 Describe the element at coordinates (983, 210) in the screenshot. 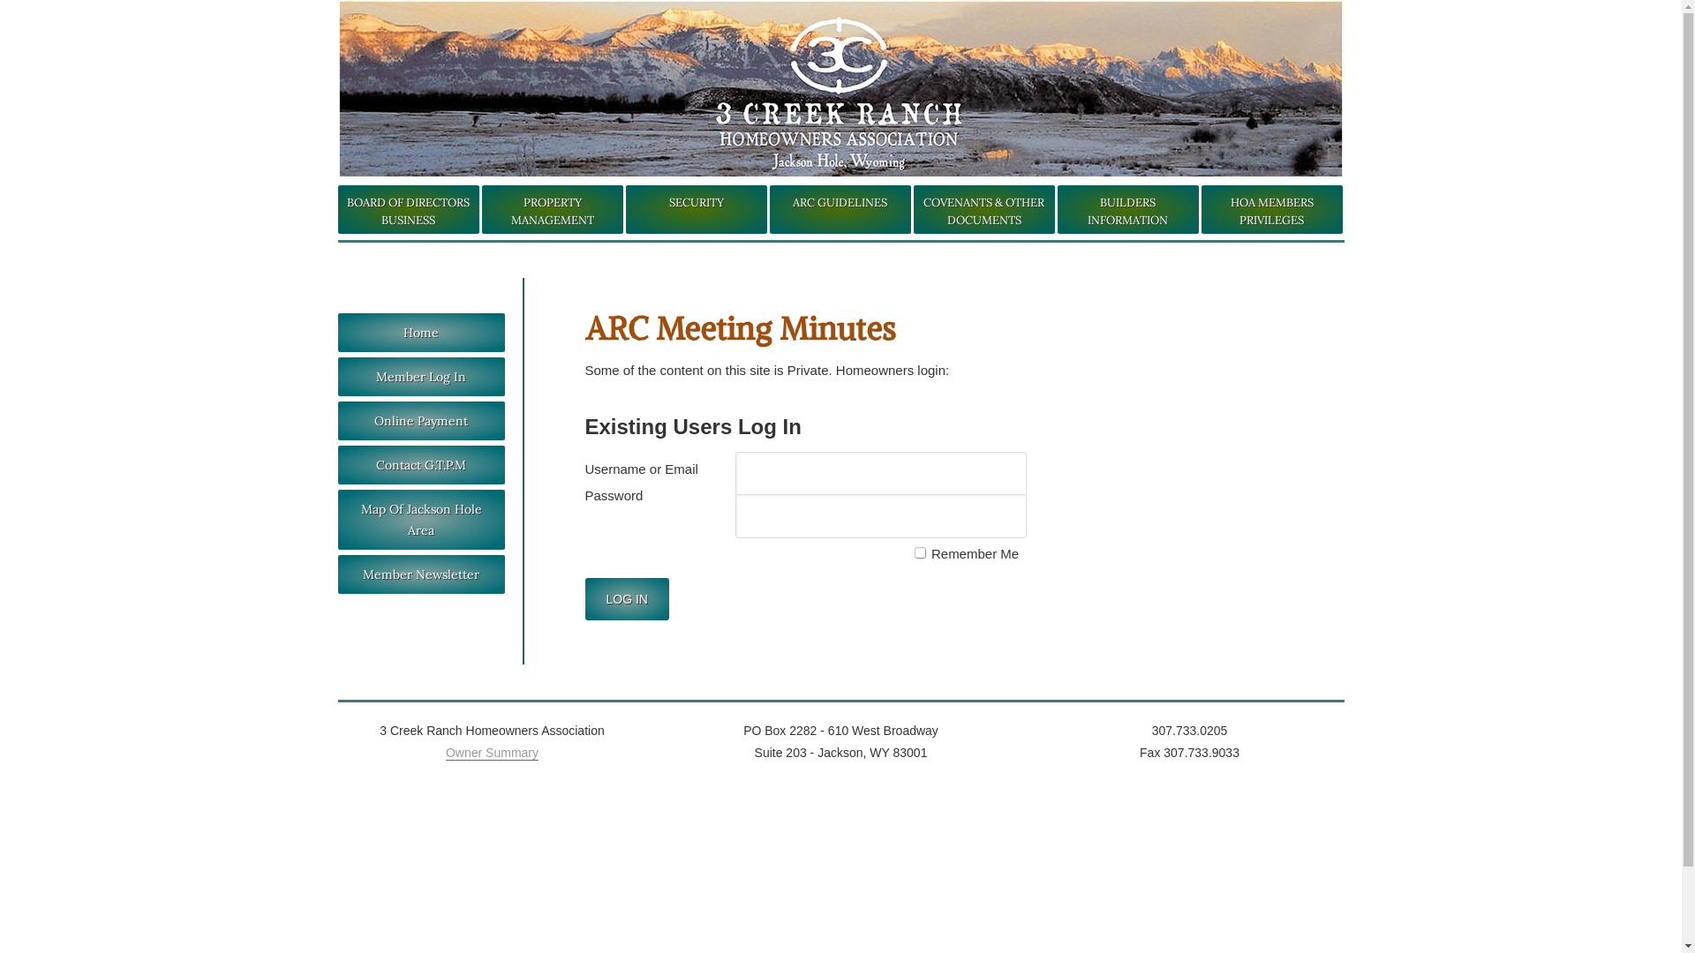

I see `COVENANTS & OTHER DOCUMENTS` at that location.